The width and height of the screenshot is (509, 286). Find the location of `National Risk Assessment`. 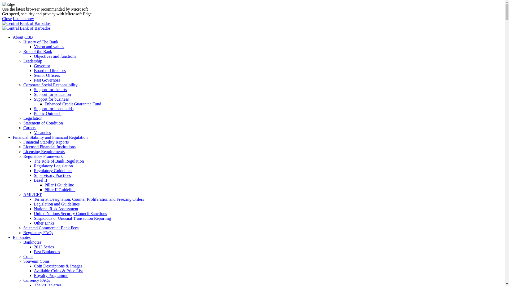

National Risk Assessment is located at coordinates (56, 209).